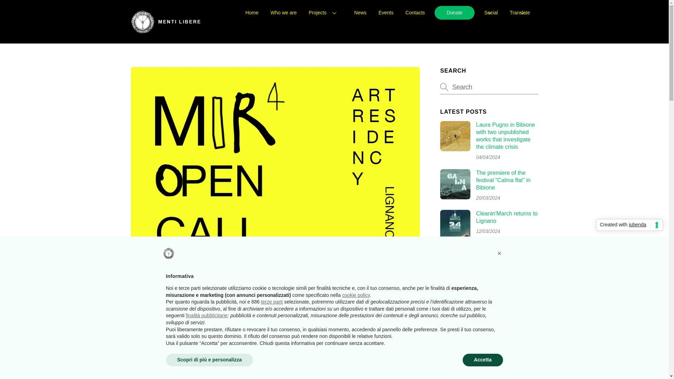 The width and height of the screenshot is (674, 379). What do you see at coordinates (166, 31) in the screenshot?
I see `Mind Free` at bounding box center [166, 31].